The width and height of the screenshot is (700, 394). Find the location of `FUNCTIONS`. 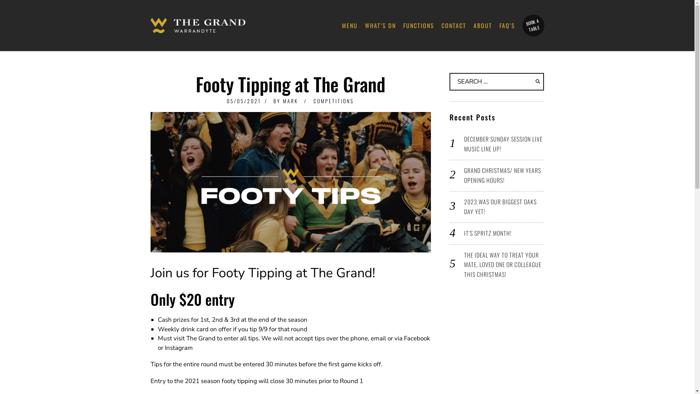

FUNCTIONS is located at coordinates (419, 26).